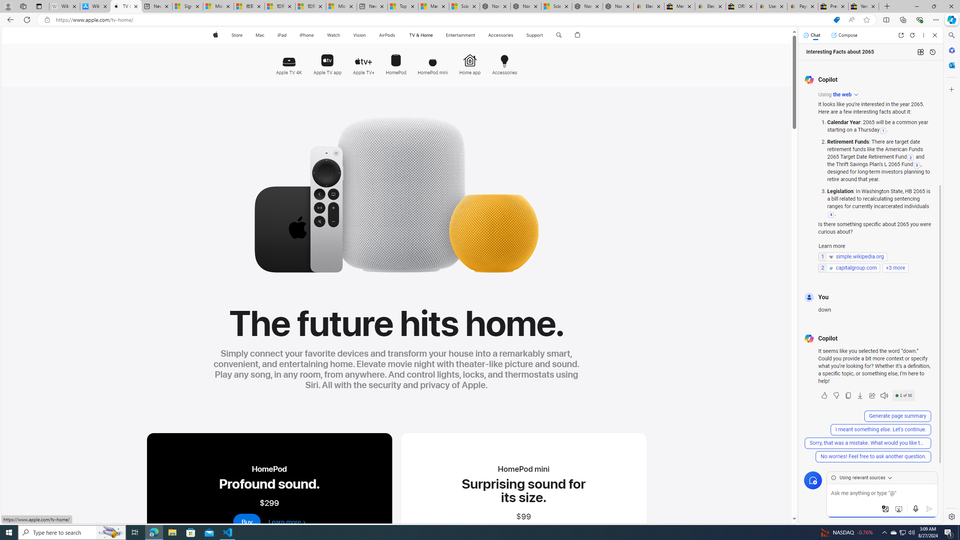 This screenshot has width=960, height=540. What do you see at coordinates (341, 6) in the screenshot?
I see `Microsoft account | Account Checkup` at bounding box center [341, 6].